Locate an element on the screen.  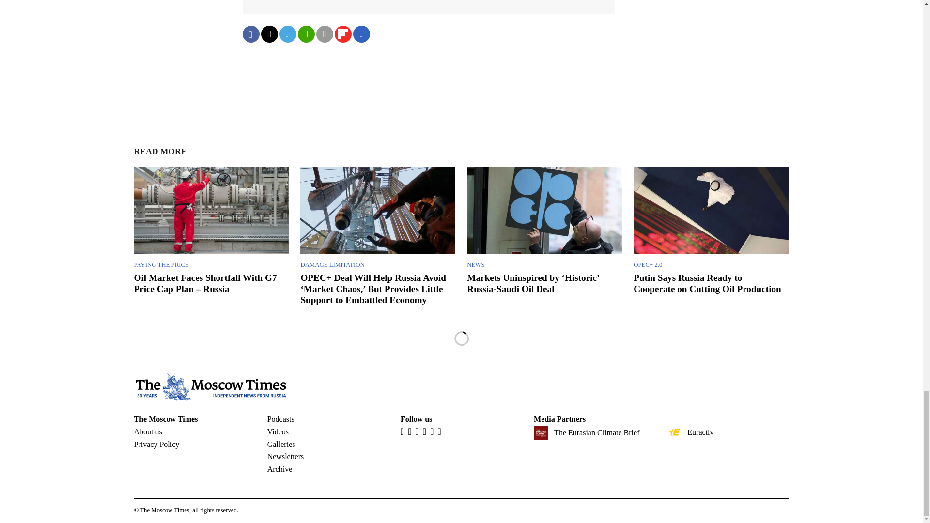
Share on Flipboard is located at coordinates (342, 34).